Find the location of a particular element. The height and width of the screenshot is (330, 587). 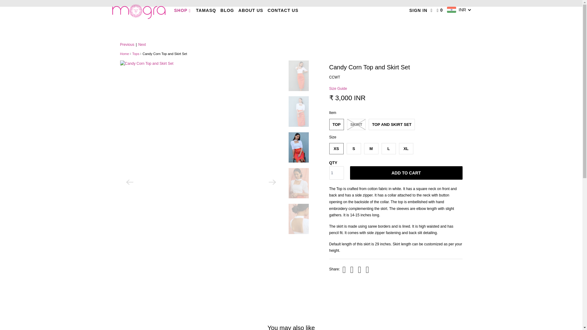

My Account  is located at coordinates (418, 10).